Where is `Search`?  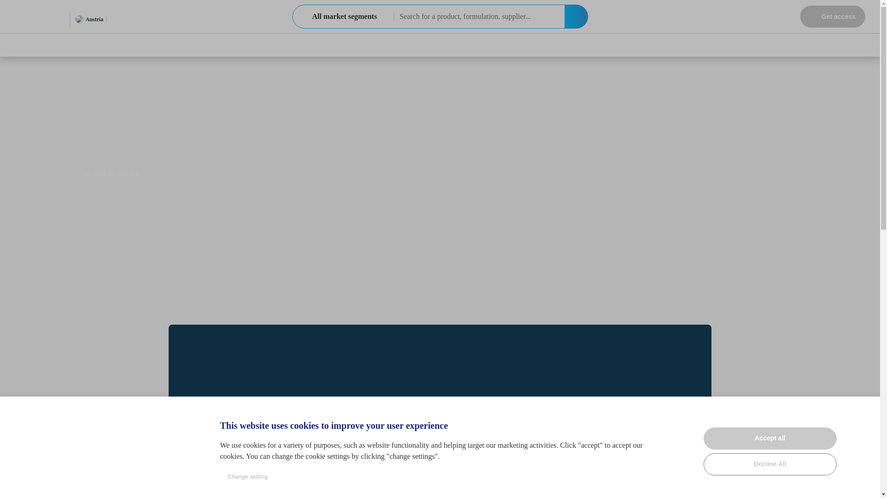
Search is located at coordinates (832, 17).